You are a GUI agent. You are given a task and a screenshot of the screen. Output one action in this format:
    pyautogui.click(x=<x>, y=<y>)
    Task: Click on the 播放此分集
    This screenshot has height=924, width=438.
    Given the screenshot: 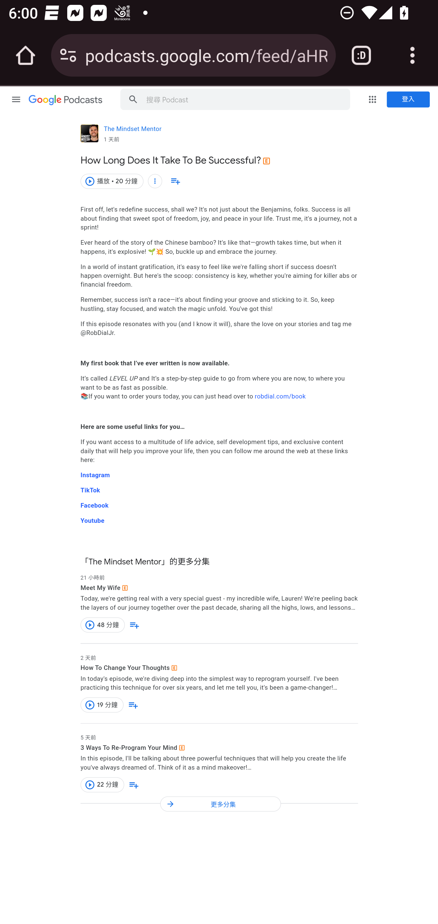 What is the action you would take?
    pyautogui.click(x=89, y=705)
    